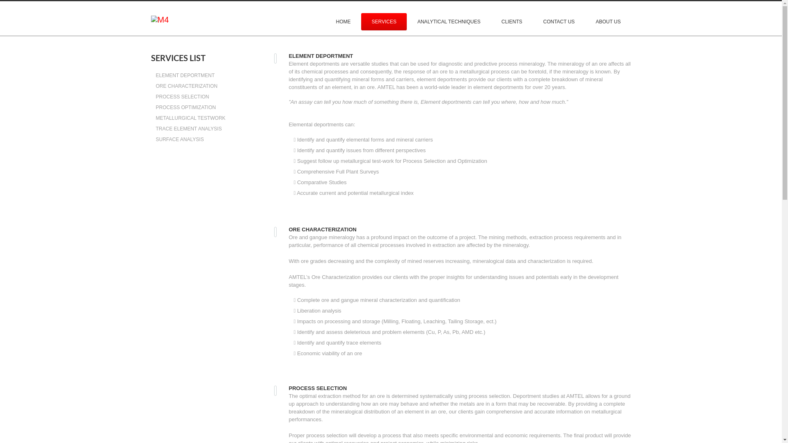  Describe the element at coordinates (512, 22) in the screenshot. I see `CLIENTS` at that location.